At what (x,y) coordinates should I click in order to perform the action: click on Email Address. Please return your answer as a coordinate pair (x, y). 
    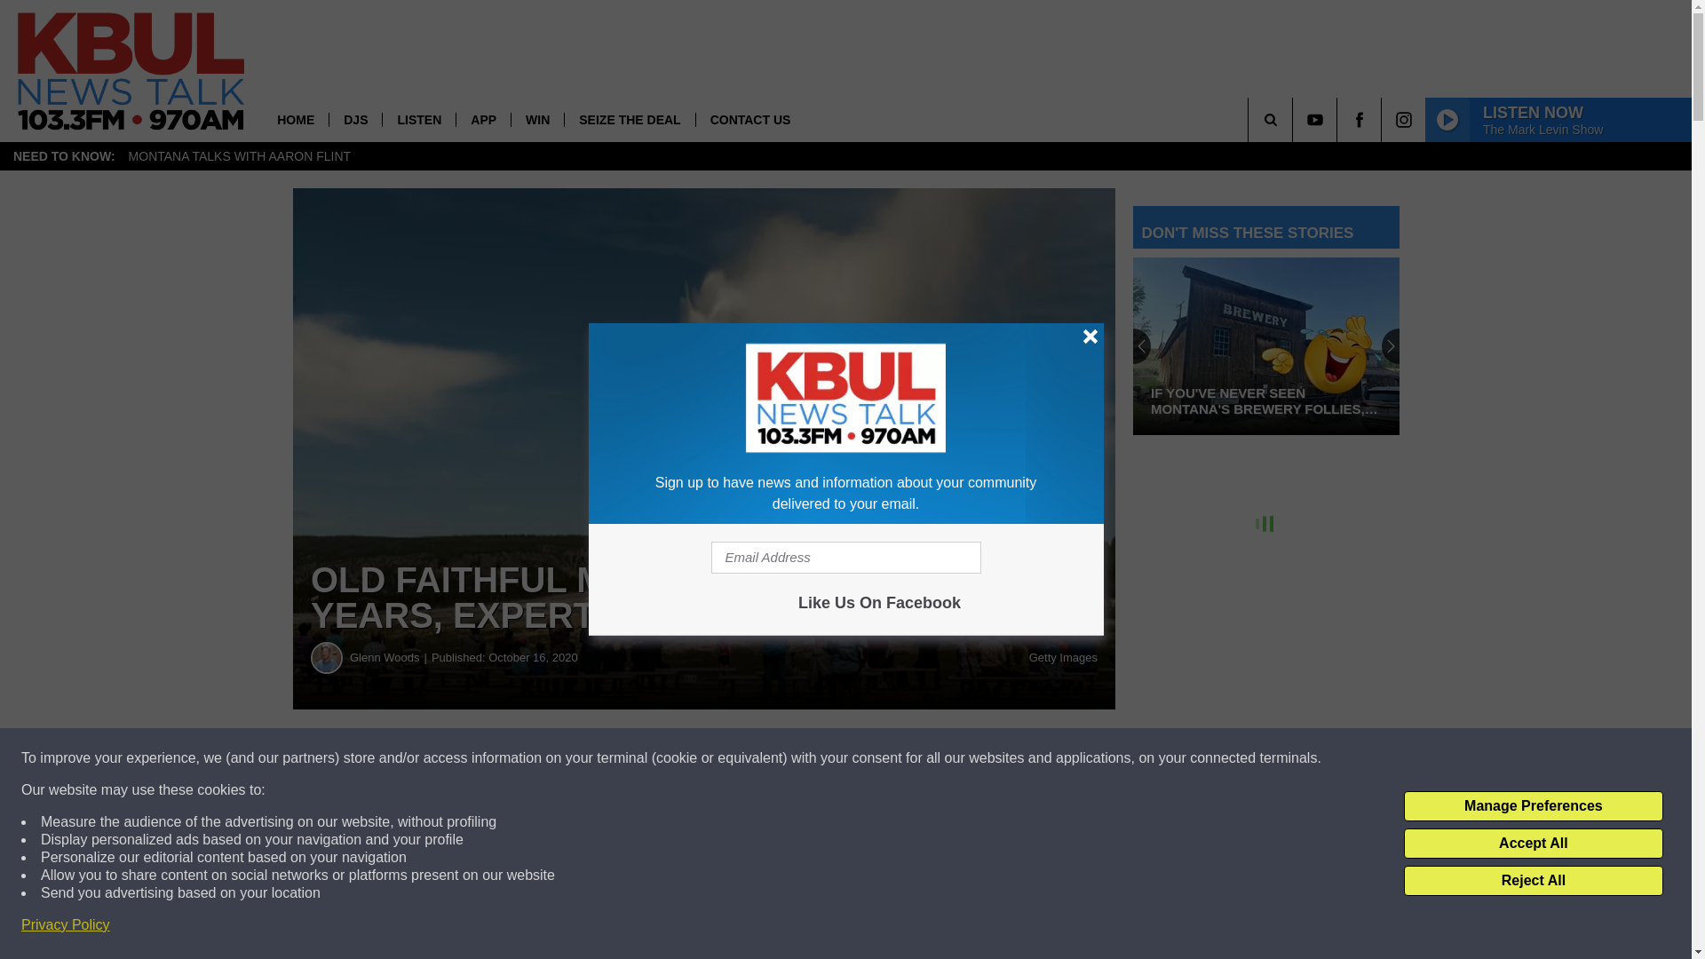
    Looking at the image, I should click on (845, 558).